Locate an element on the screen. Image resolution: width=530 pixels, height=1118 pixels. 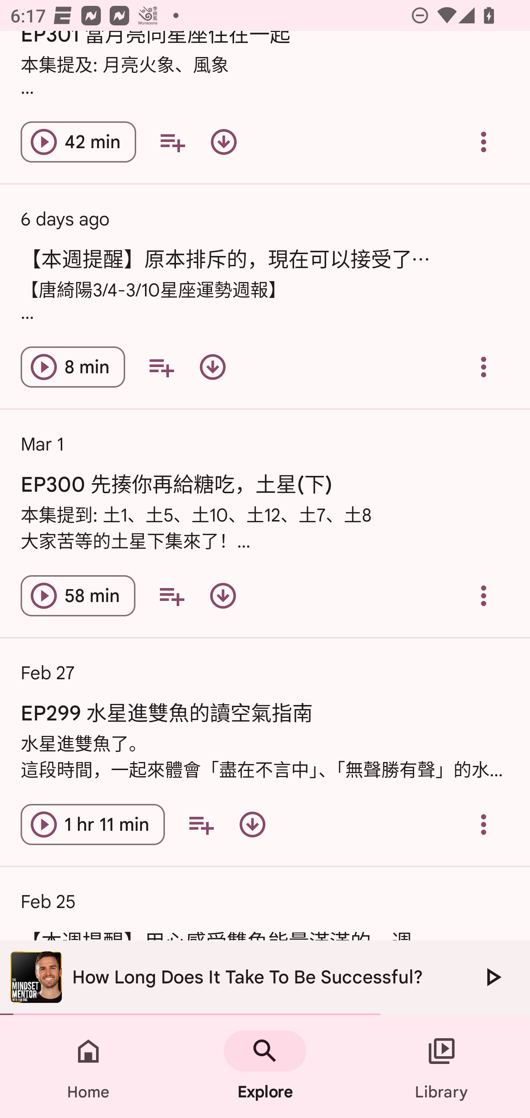
Add to your queue is located at coordinates (172, 142).